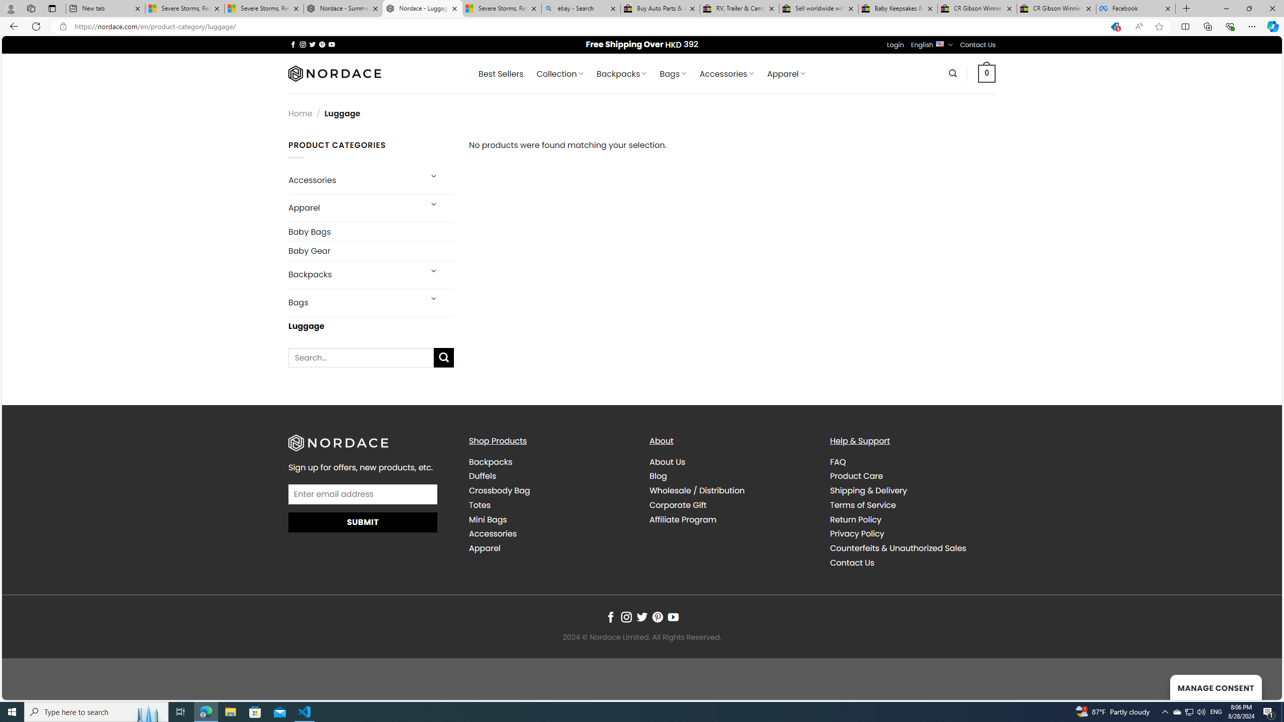 The width and height of the screenshot is (1284, 722). I want to click on View site information, so click(62, 27).